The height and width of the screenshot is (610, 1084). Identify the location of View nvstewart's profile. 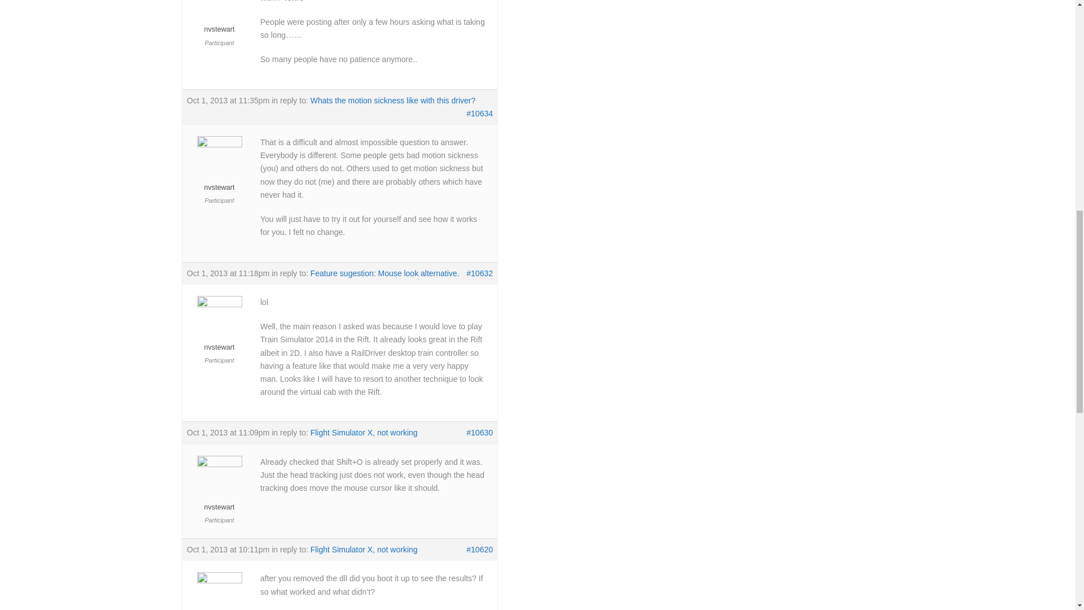
(219, 18).